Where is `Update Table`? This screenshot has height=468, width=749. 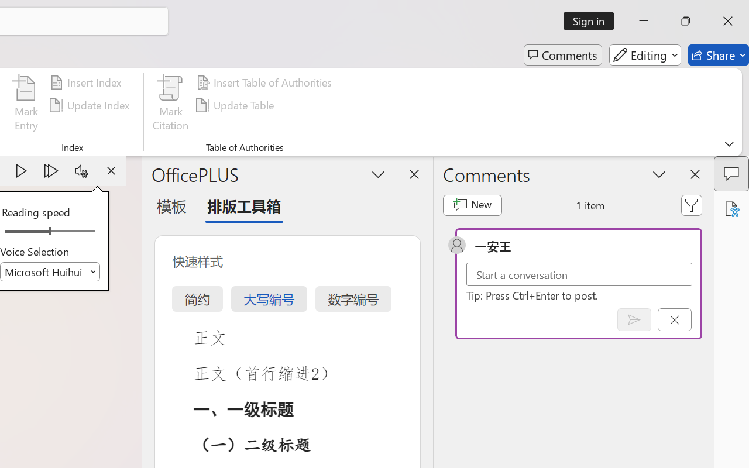
Update Table is located at coordinates (236, 105).